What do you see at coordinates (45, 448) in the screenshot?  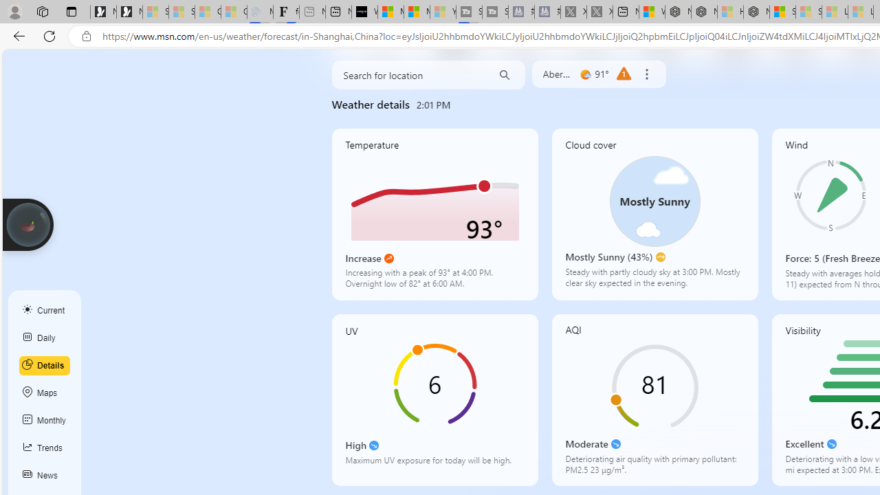 I see `Trends` at bounding box center [45, 448].